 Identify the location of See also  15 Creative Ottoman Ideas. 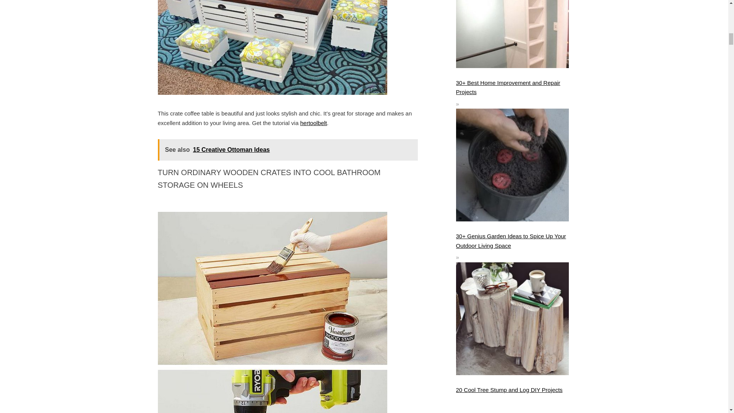
(287, 150).